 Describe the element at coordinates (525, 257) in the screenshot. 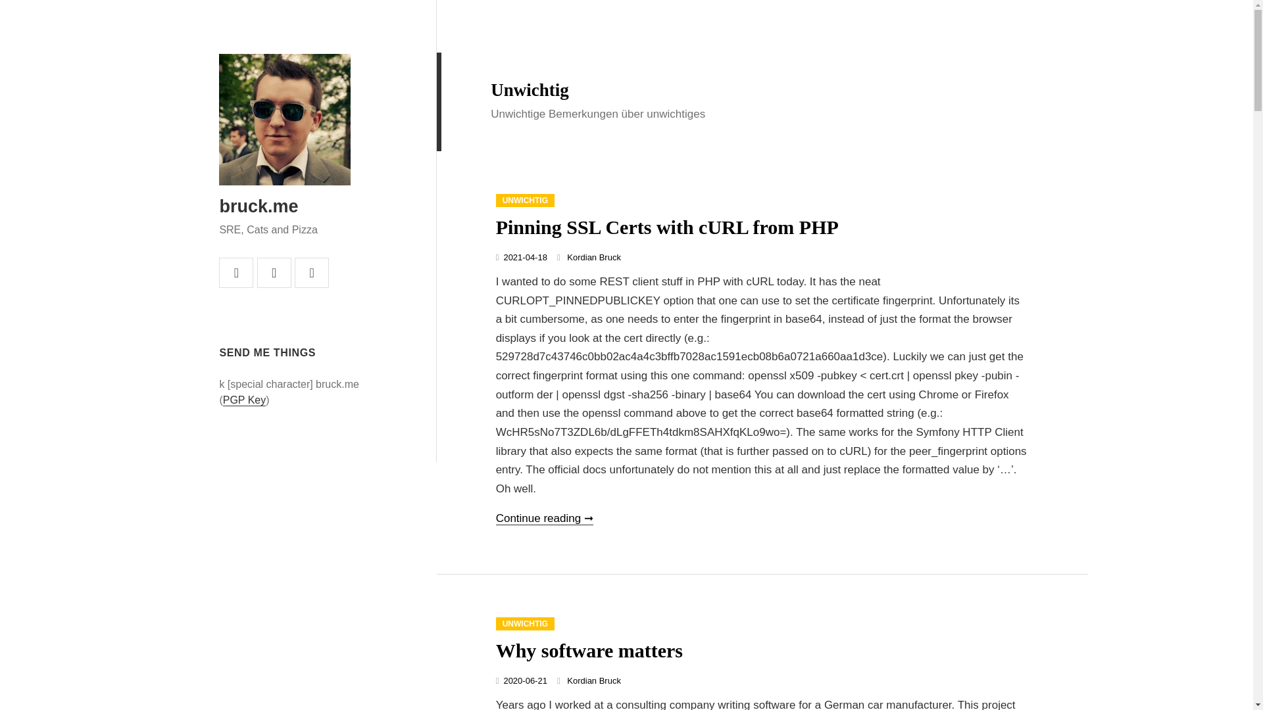

I see `2021-04-18` at that location.